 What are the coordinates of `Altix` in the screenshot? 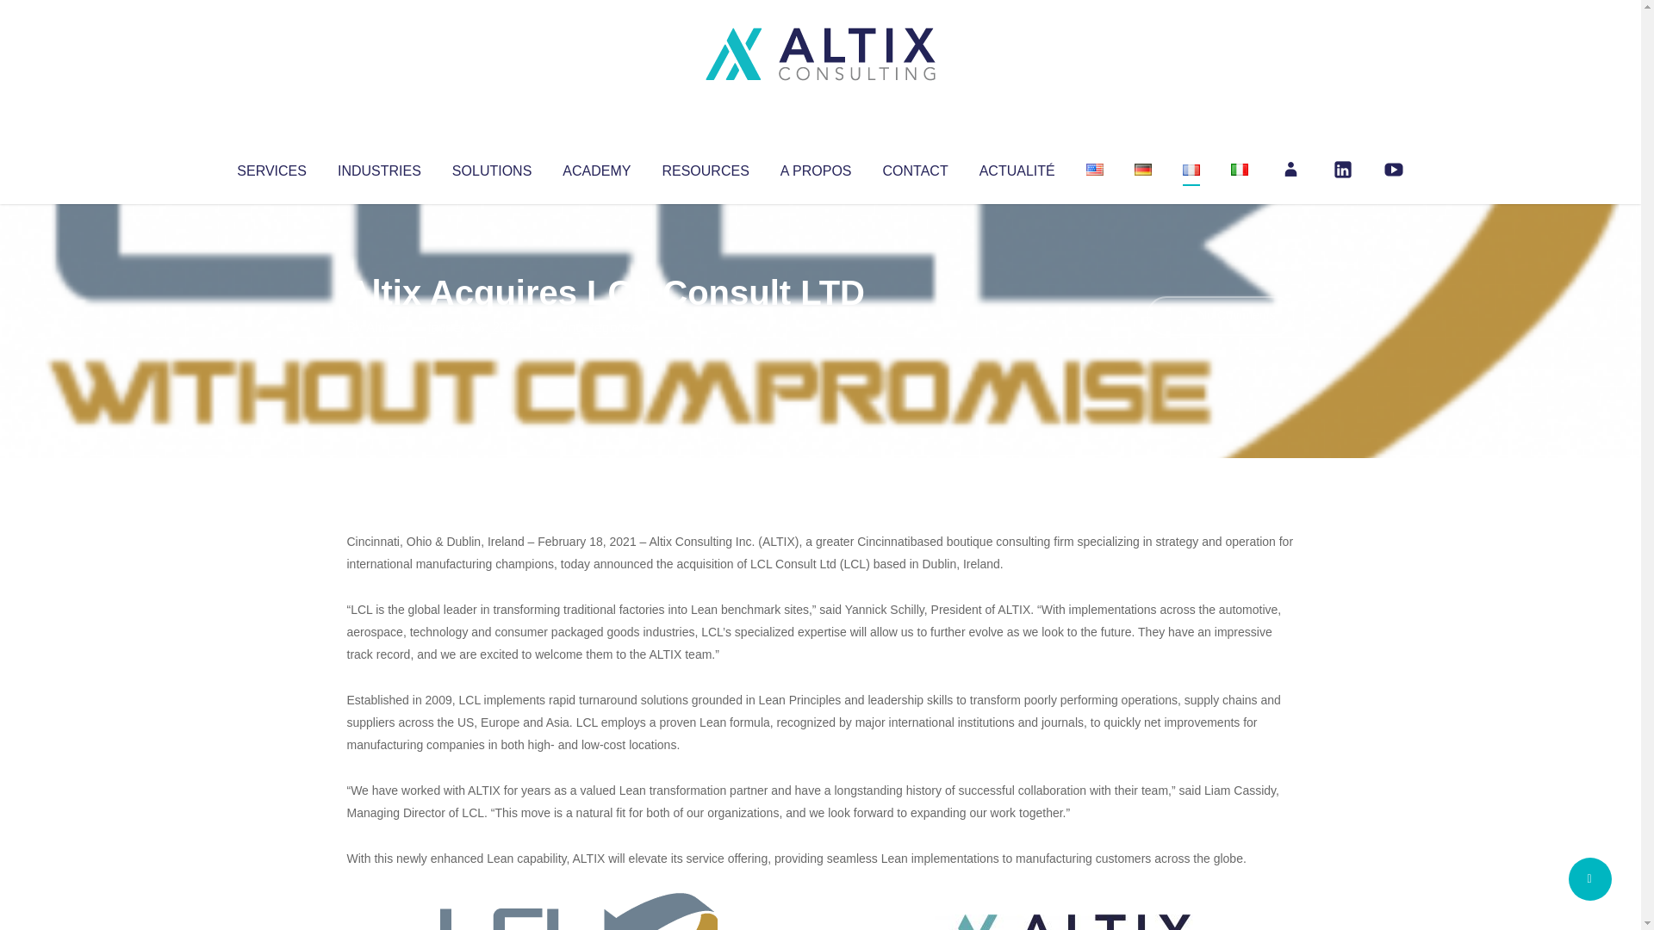 It's located at (379, 327).